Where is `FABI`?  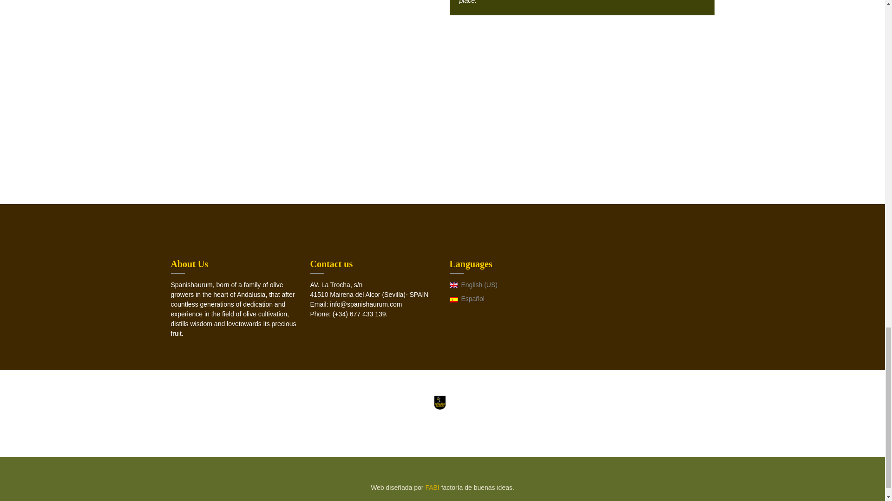
FABI is located at coordinates (433, 488).